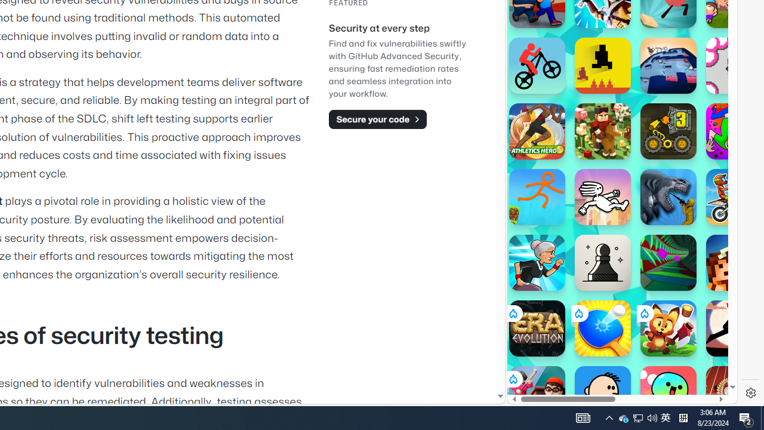 This screenshot has height=430, width=764. What do you see at coordinates (537, 131) in the screenshot?
I see `Athletics Hero Athletics Hero` at bounding box center [537, 131].